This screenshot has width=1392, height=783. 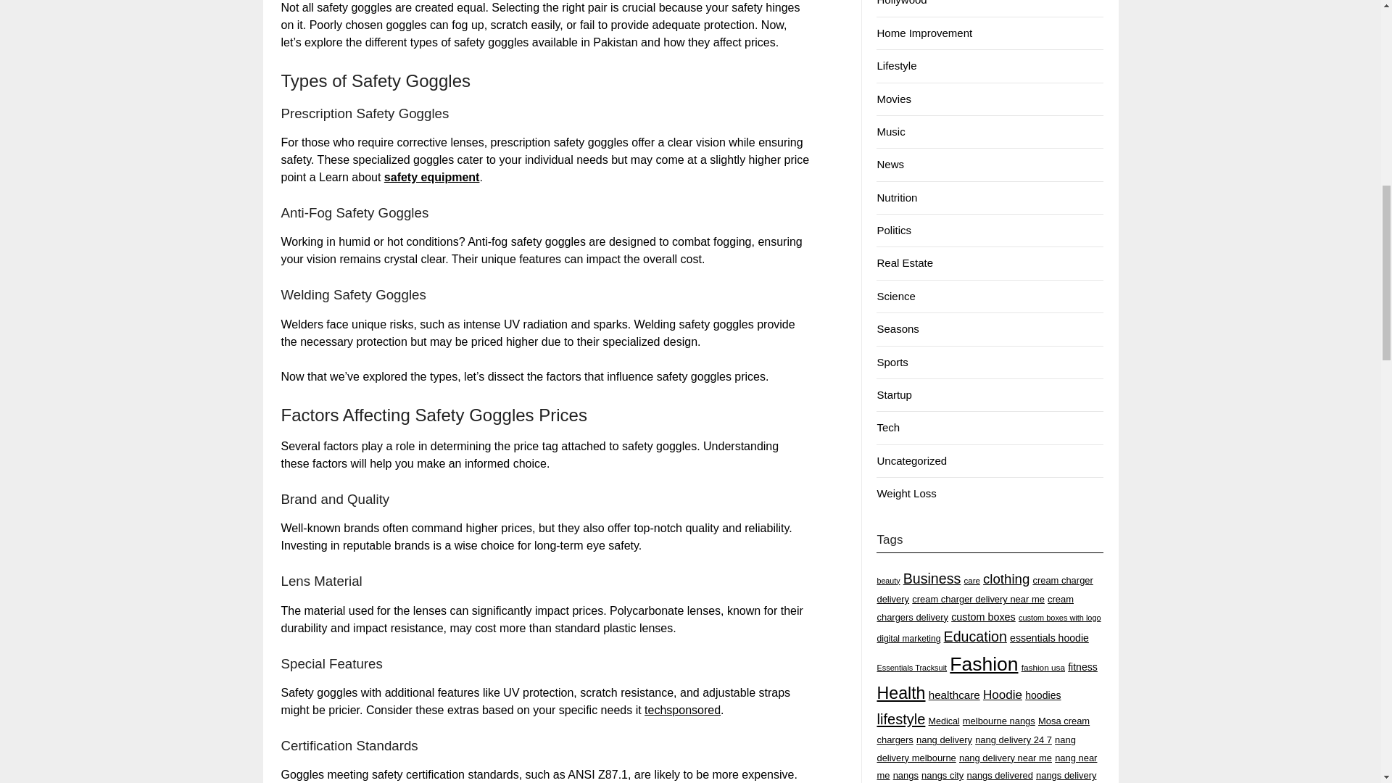 I want to click on techsponsored, so click(x=682, y=710).